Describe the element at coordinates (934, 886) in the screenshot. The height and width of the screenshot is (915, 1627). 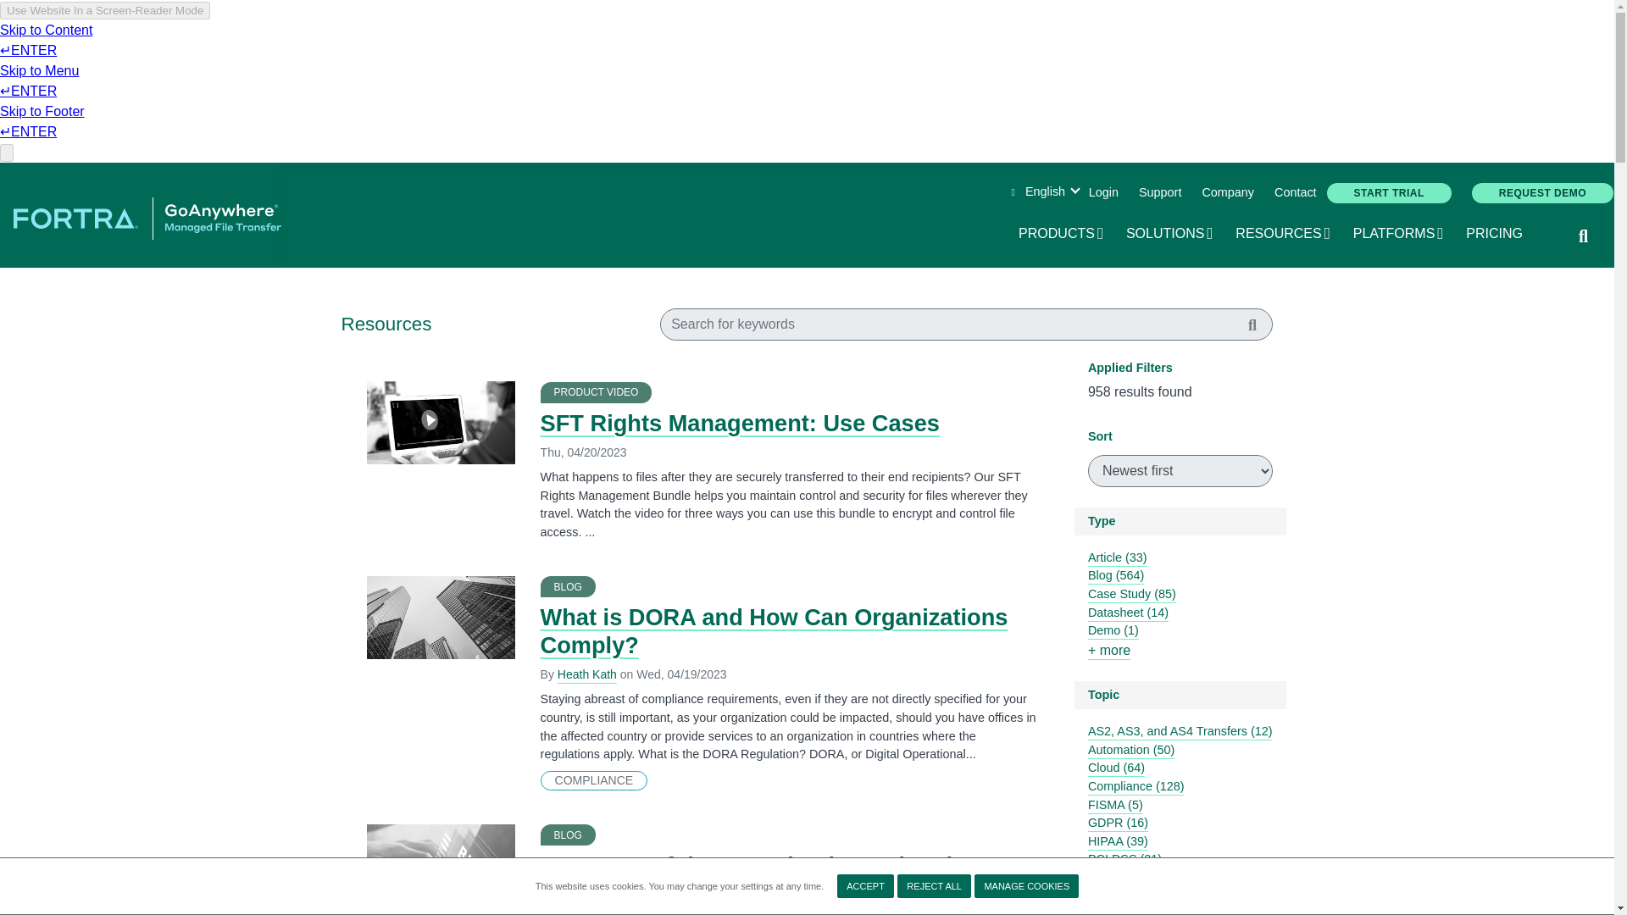
I see `Support` at that location.